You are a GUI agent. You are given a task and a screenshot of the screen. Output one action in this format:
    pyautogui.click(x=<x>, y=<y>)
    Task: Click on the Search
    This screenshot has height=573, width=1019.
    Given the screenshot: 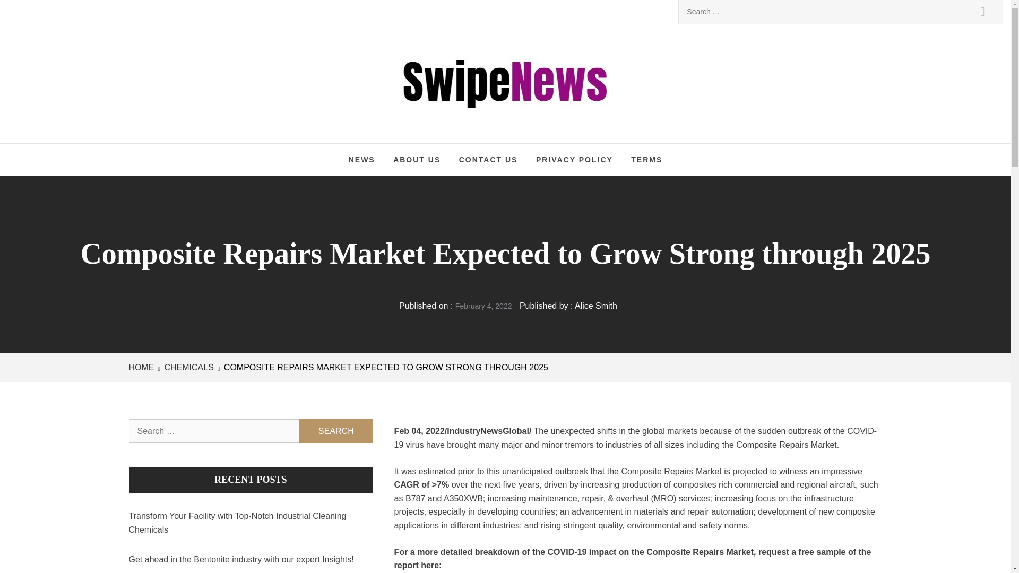 What is the action you would take?
    pyautogui.click(x=983, y=12)
    